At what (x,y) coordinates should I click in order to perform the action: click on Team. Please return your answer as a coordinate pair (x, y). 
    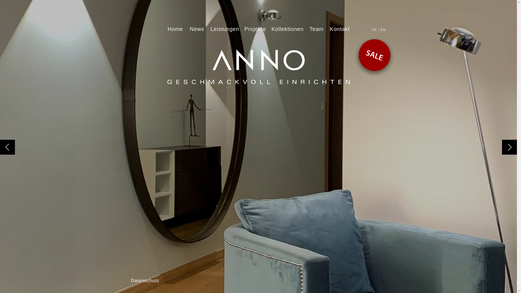
    Looking at the image, I should click on (316, 29).